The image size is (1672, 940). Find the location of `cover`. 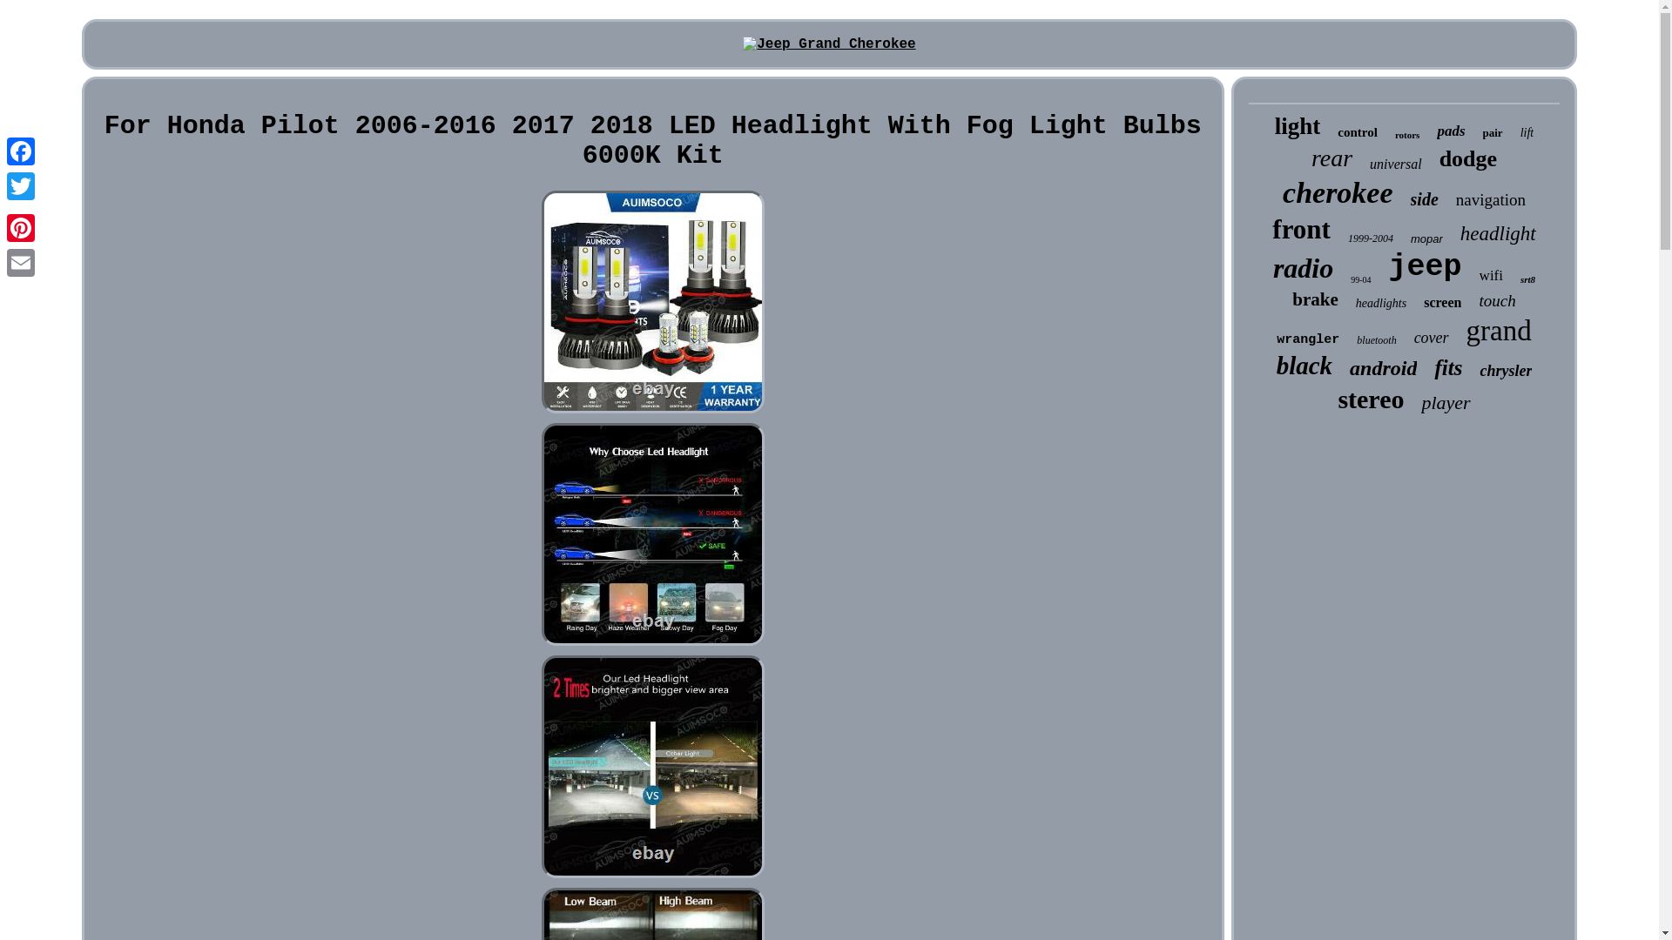

cover is located at coordinates (1432, 338).